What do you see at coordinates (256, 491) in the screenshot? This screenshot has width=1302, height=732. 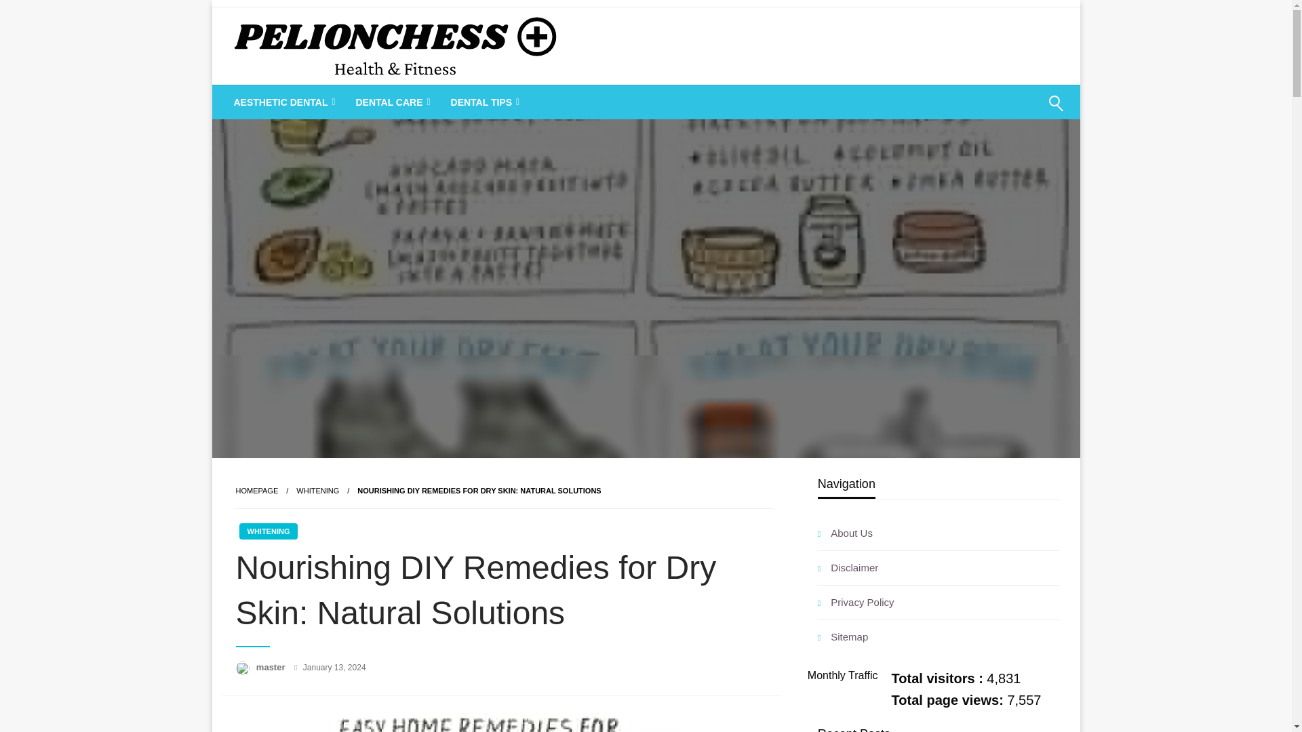 I see `Homepage` at bounding box center [256, 491].